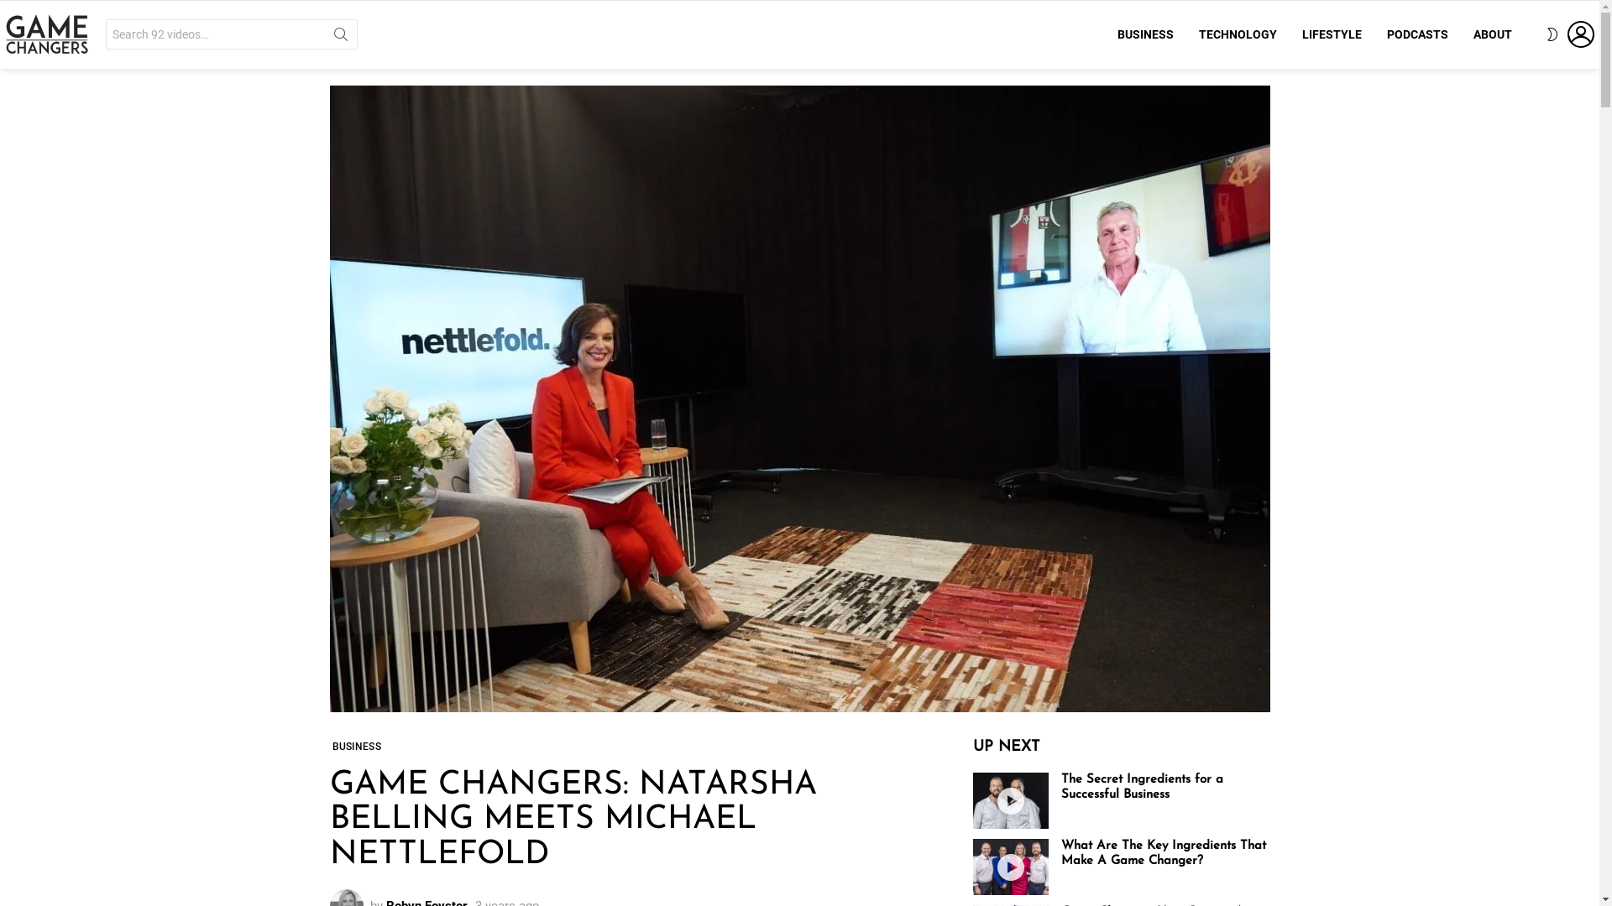  I want to click on The Secret Ingredients for a Successful Business, so click(1011, 800).